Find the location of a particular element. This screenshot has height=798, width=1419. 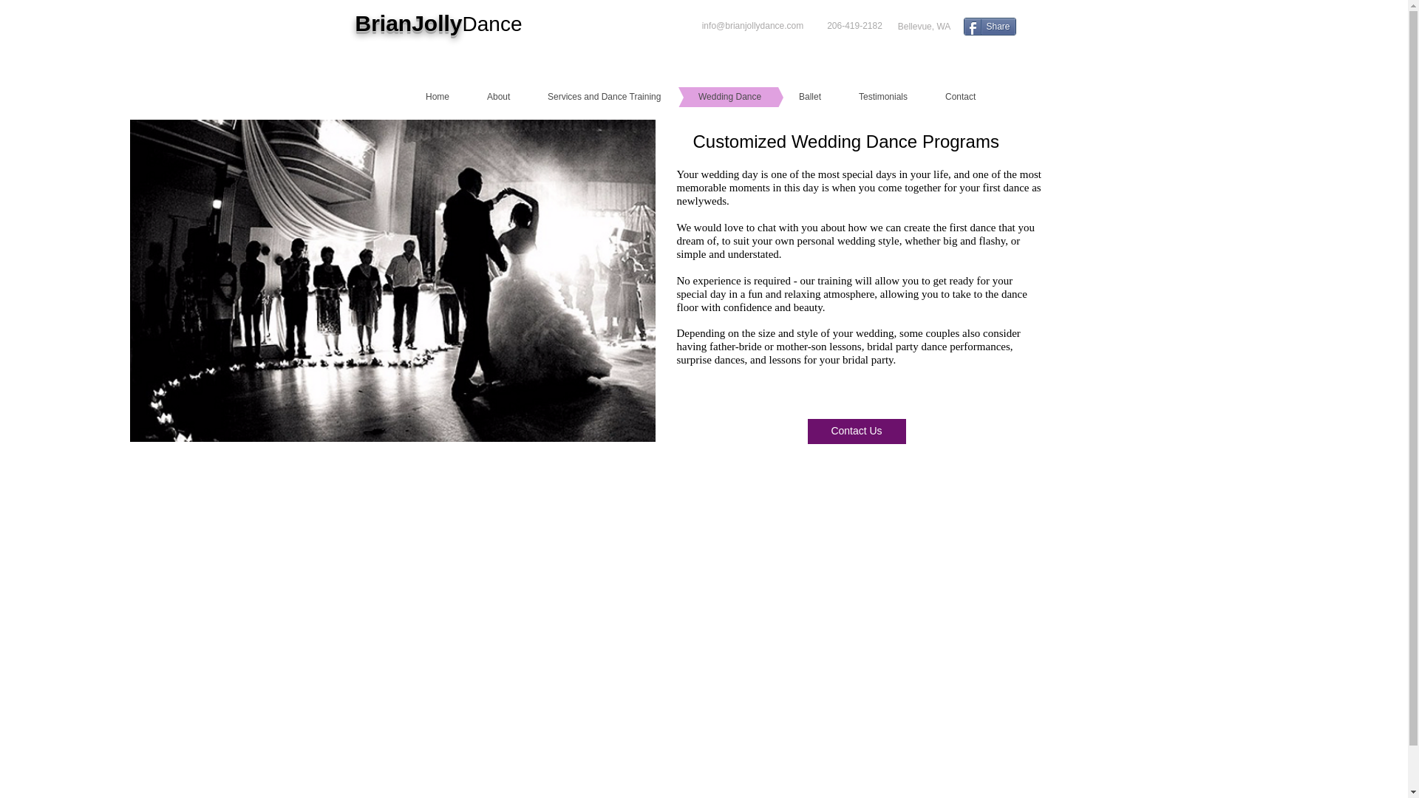

Testimonials is located at coordinates (860, 96).